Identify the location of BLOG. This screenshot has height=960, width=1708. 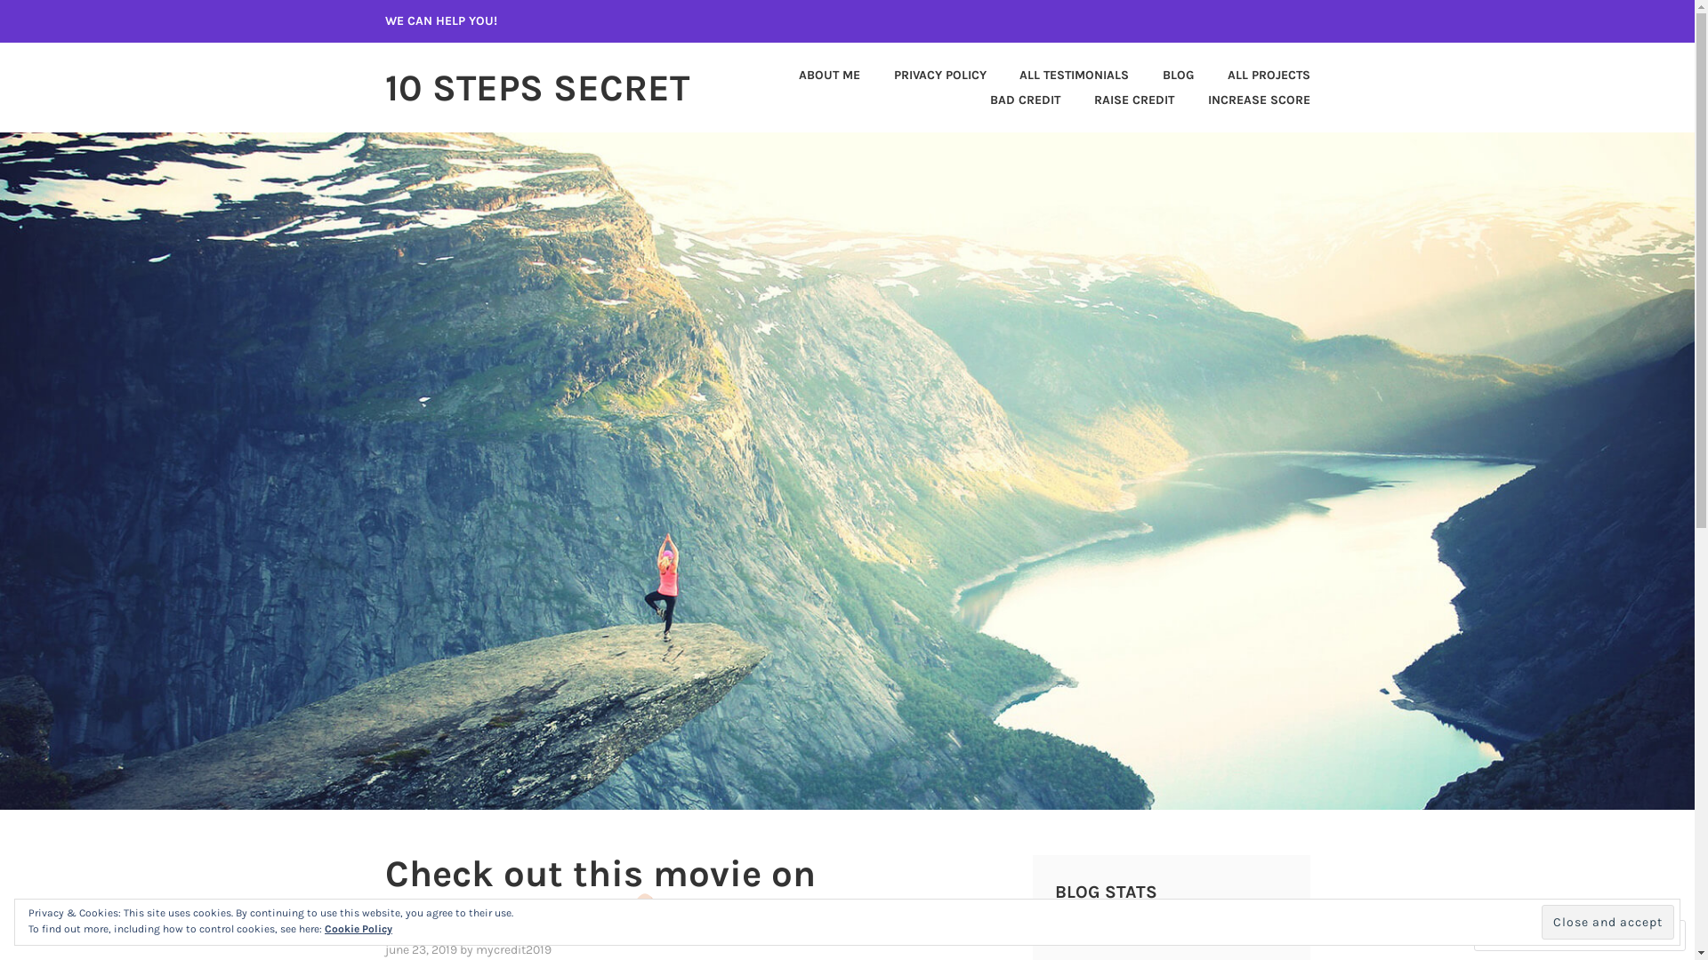
(1164, 76).